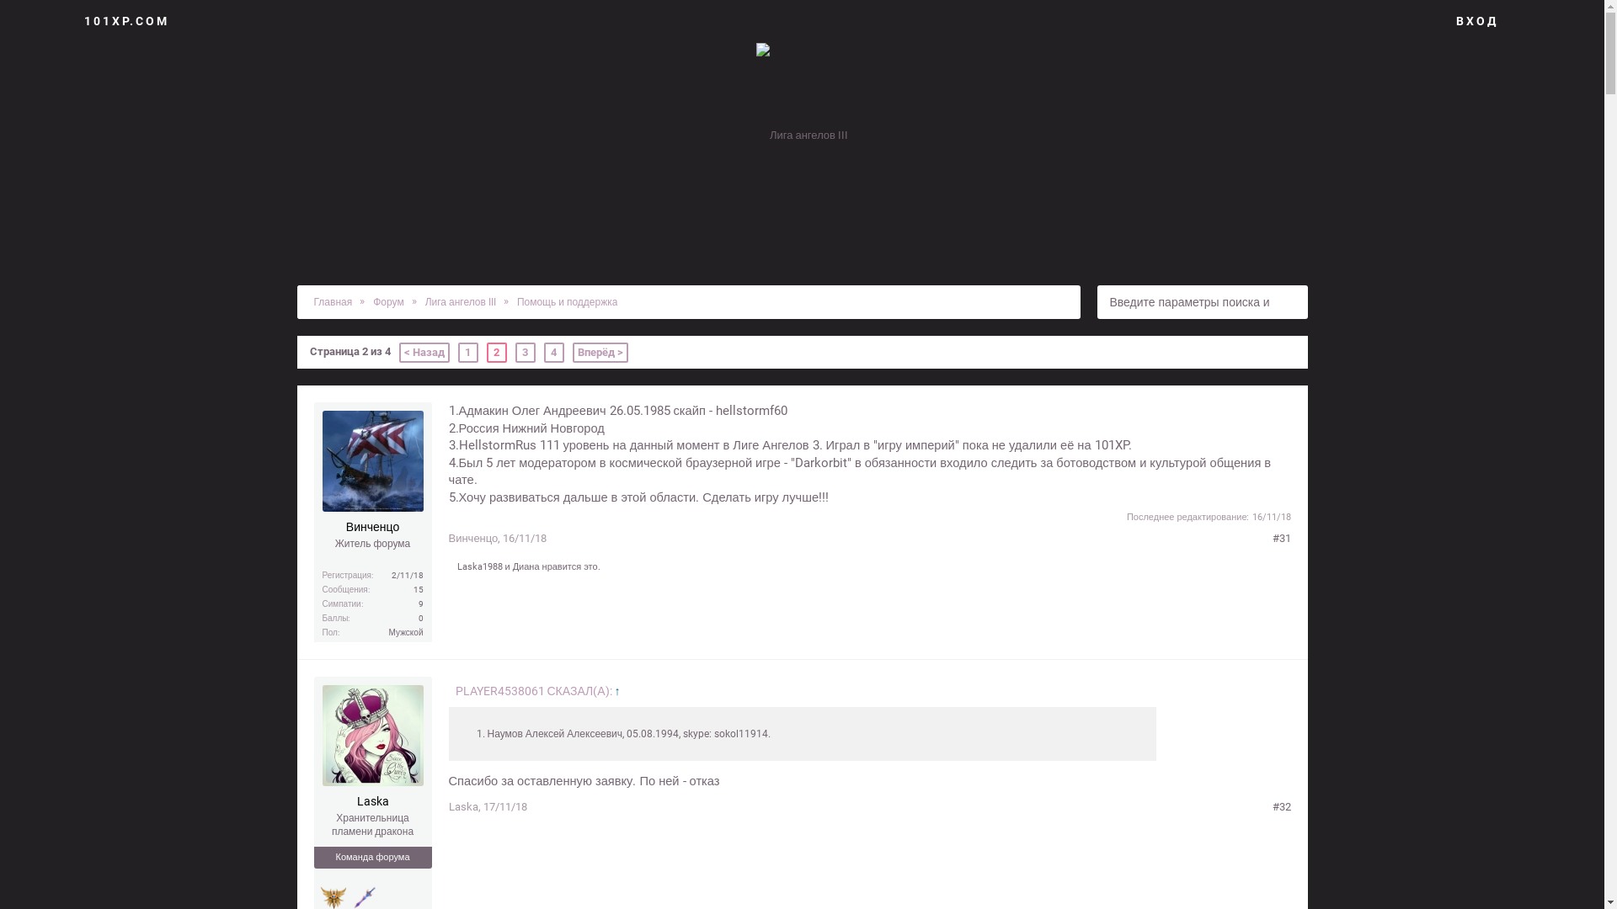 The image size is (1617, 909). I want to click on 3, so click(526, 353).